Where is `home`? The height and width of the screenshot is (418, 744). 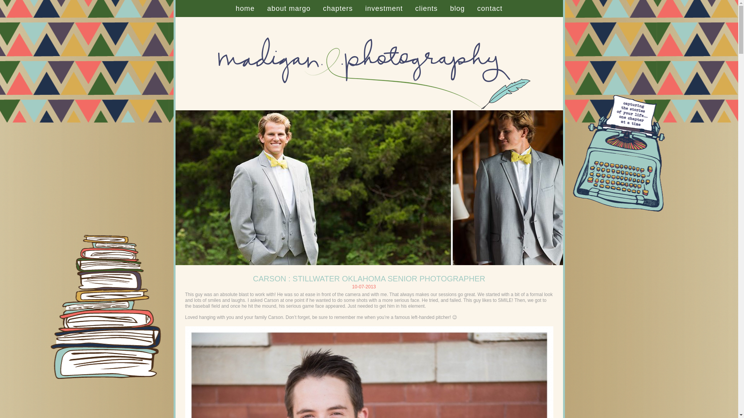
home is located at coordinates (245, 9).